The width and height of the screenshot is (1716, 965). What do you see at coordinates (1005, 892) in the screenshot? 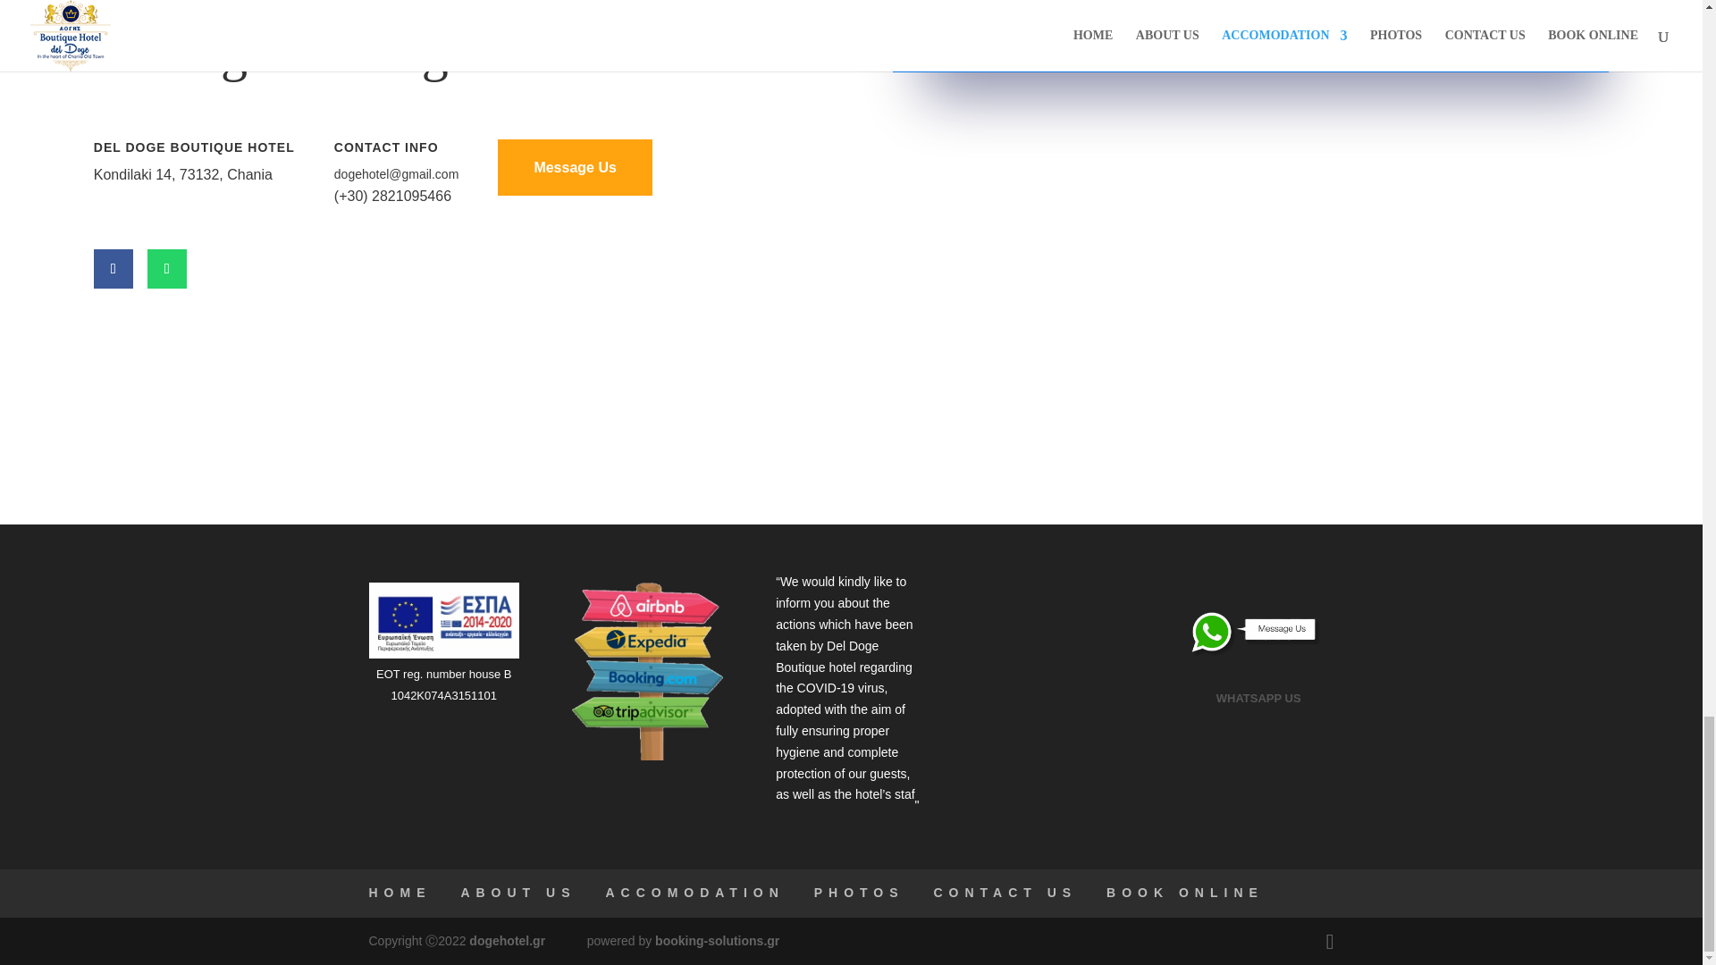
I see `CONTACT US` at bounding box center [1005, 892].